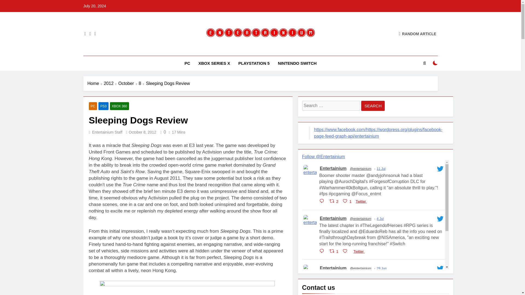 The width and height of the screenshot is (525, 295). I want to click on on, so click(435, 63).